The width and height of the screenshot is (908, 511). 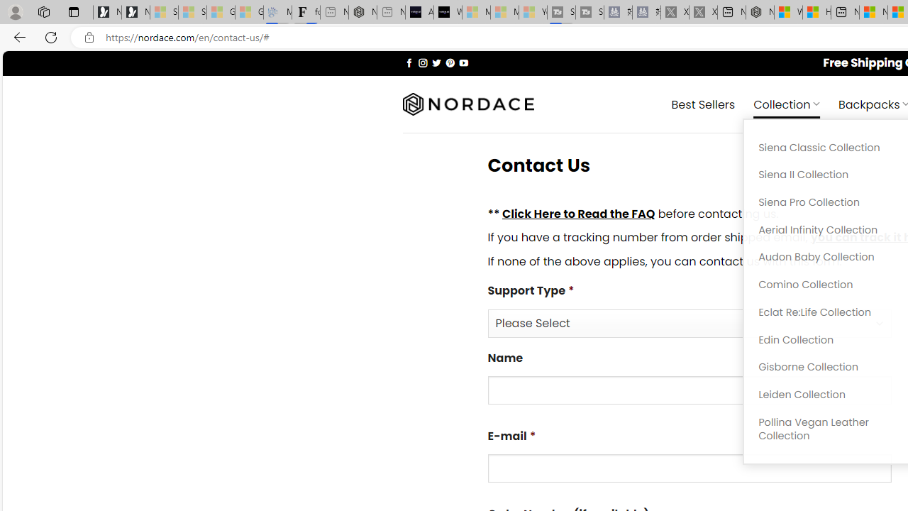 I want to click on Name, so click(x=690, y=390).